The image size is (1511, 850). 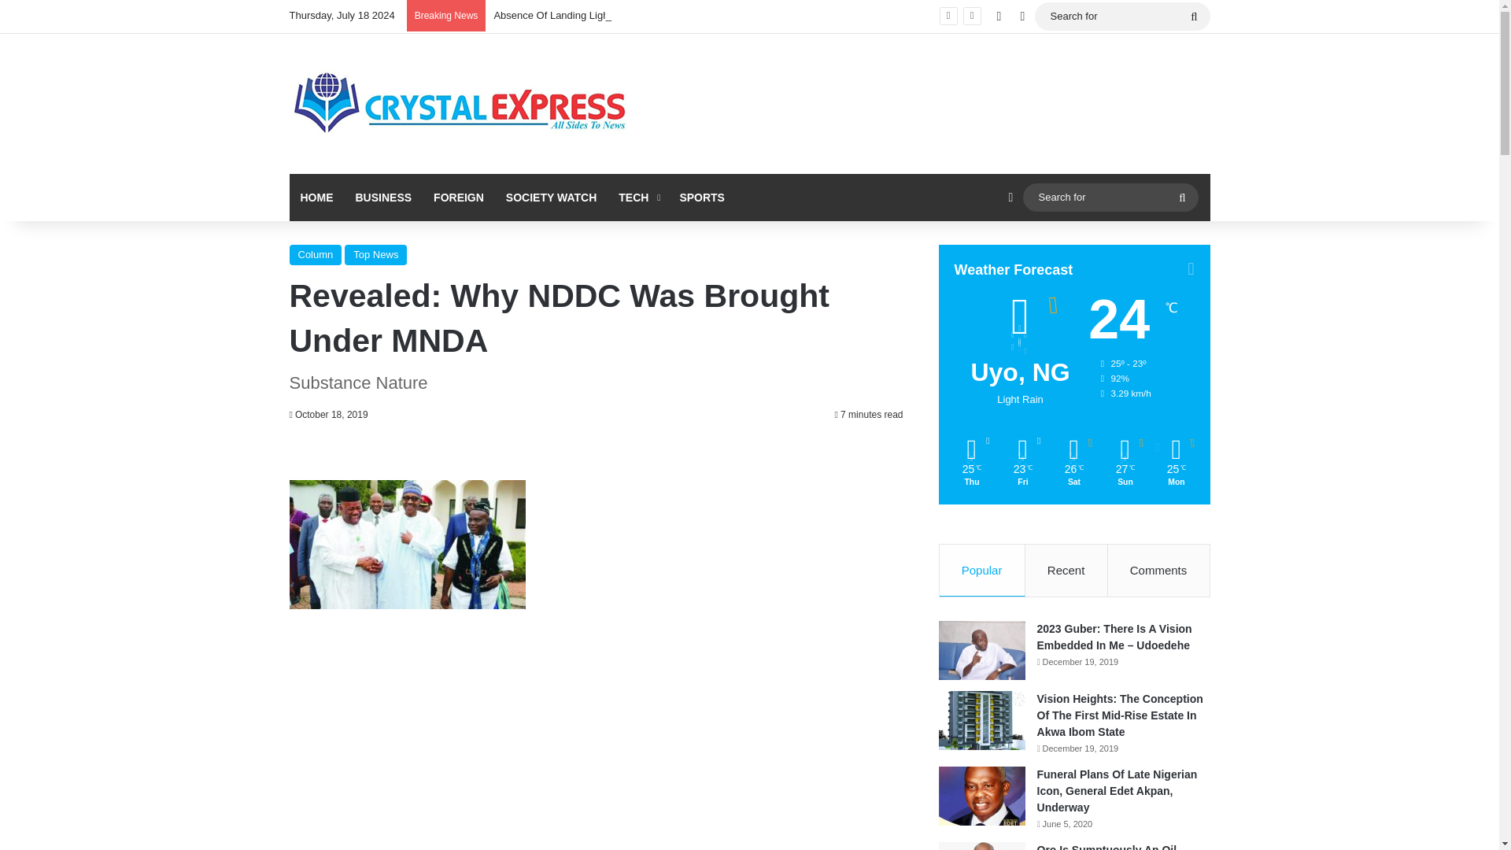 What do you see at coordinates (1194, 16) in the screenshot?
I see `Search for` at bounding box center [1194, 16].